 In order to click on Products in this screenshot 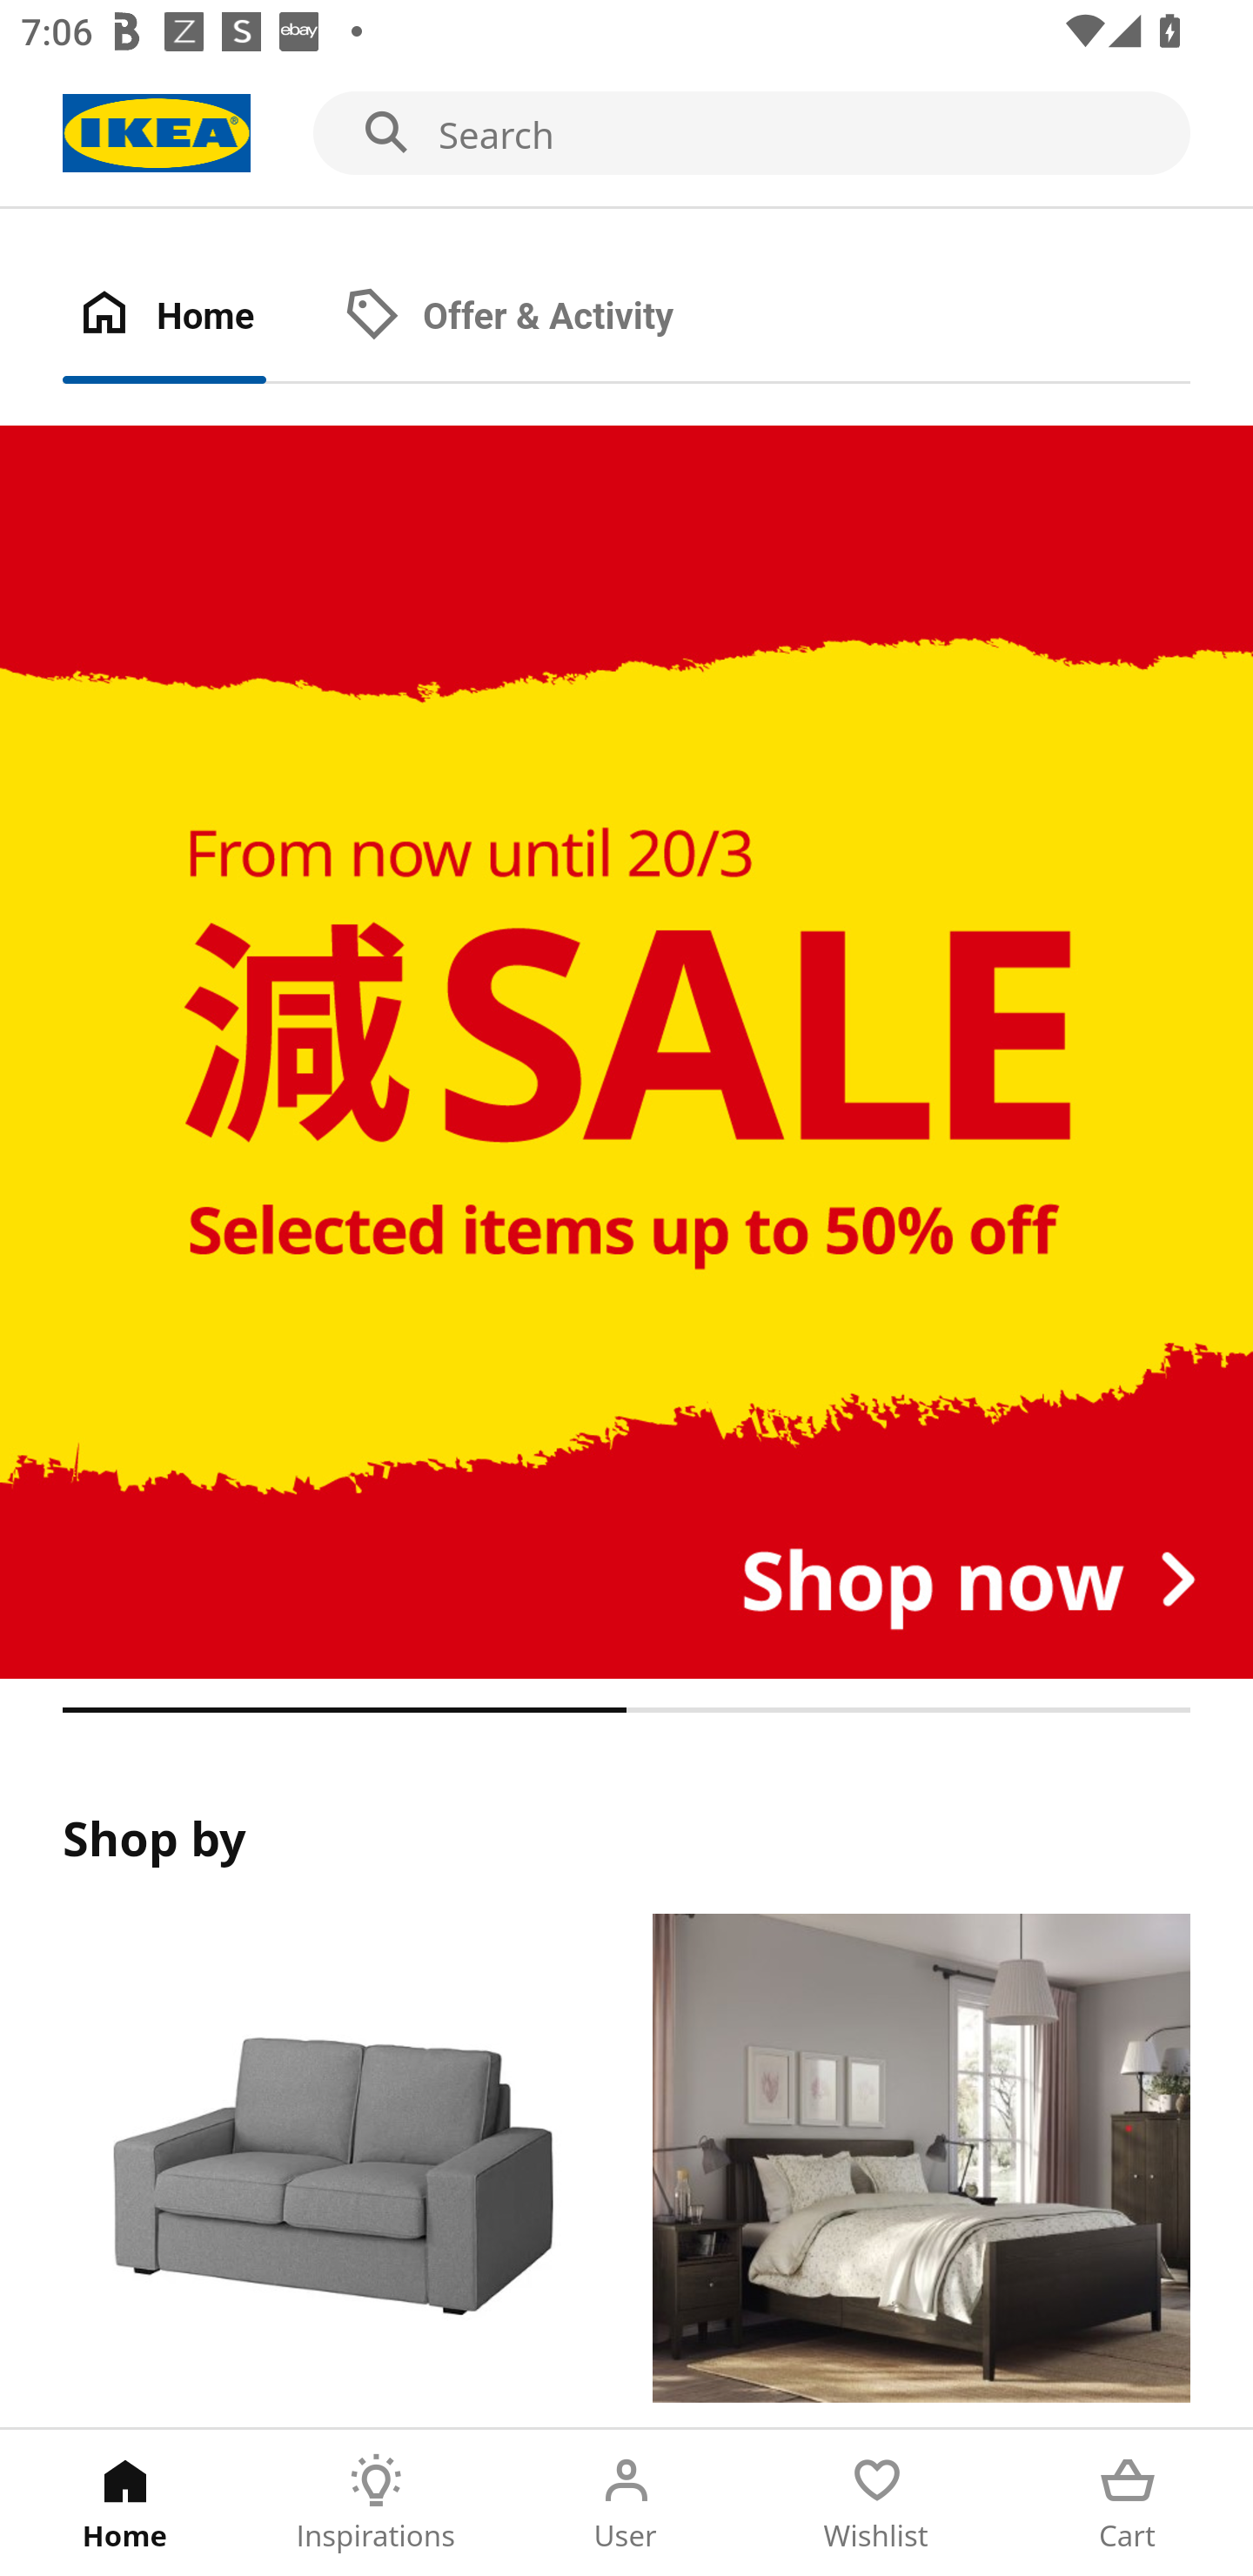, I will do `click(331, 2170)`.